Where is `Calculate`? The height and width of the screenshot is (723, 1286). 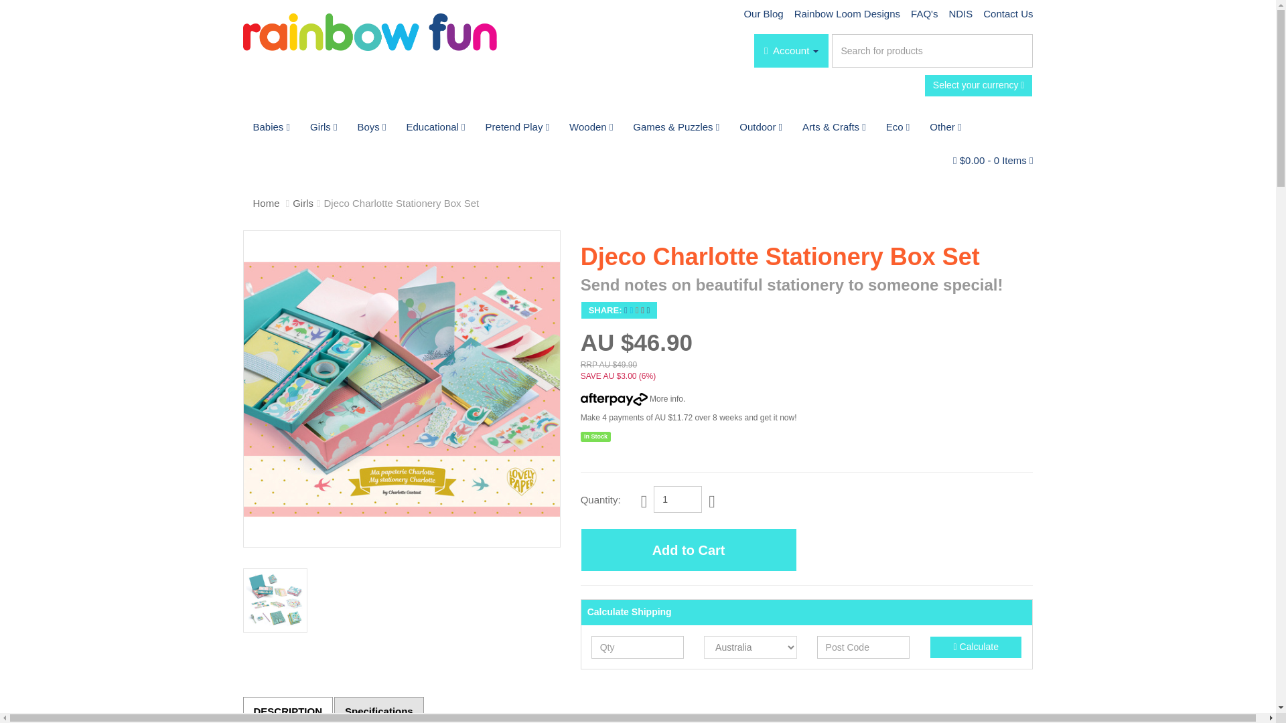 Calculate is located at coordinates (976, 647).